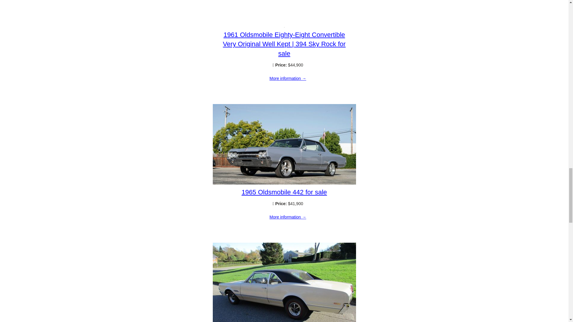  What do you see at coordinates (288, 217) in the screenshot?
I see `1965 Oldsmobile 442 for sale` at bounding box center [288, 217].